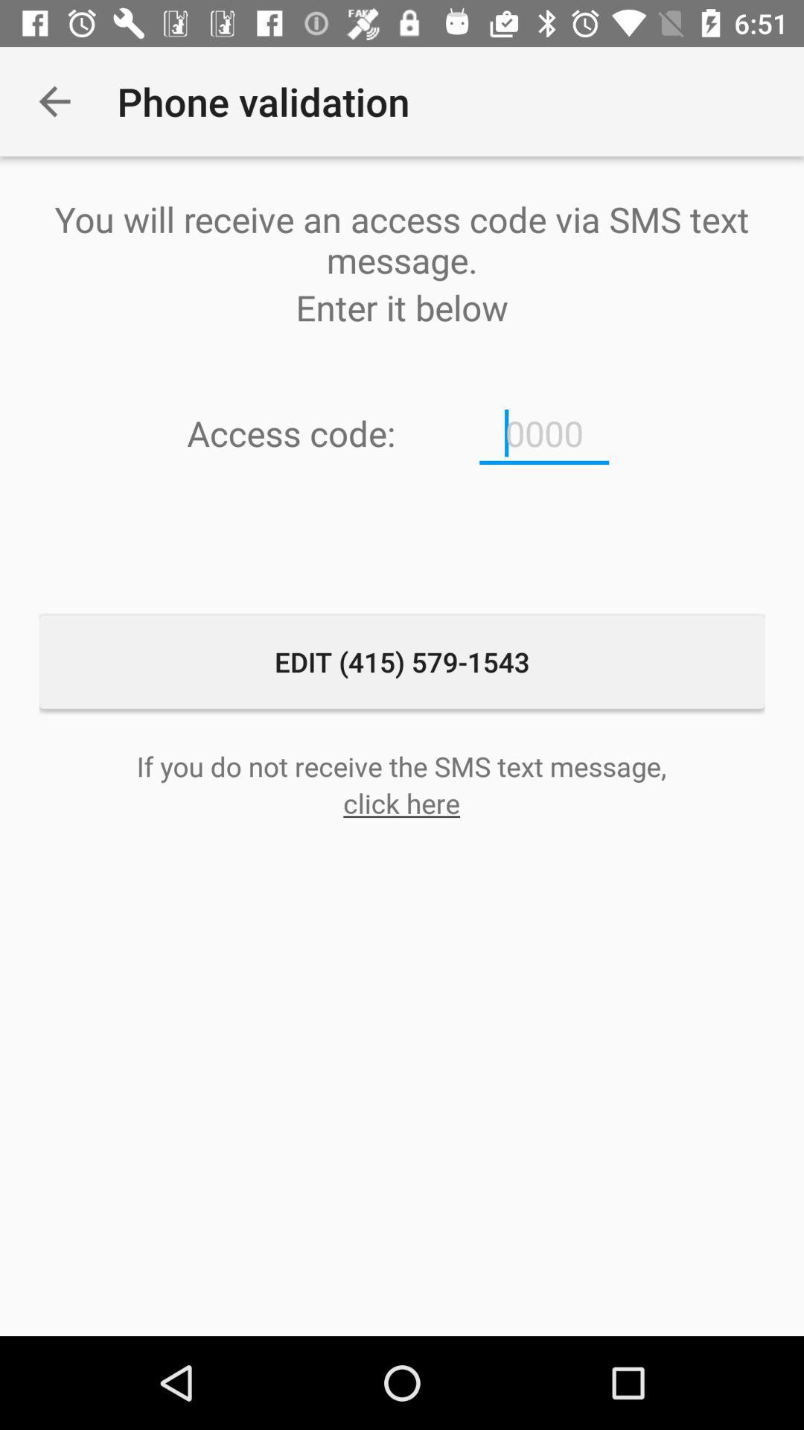  Describe the element at coordinates (402, 803) in the screenshot. I see `scroll until the click here icon` at that location.